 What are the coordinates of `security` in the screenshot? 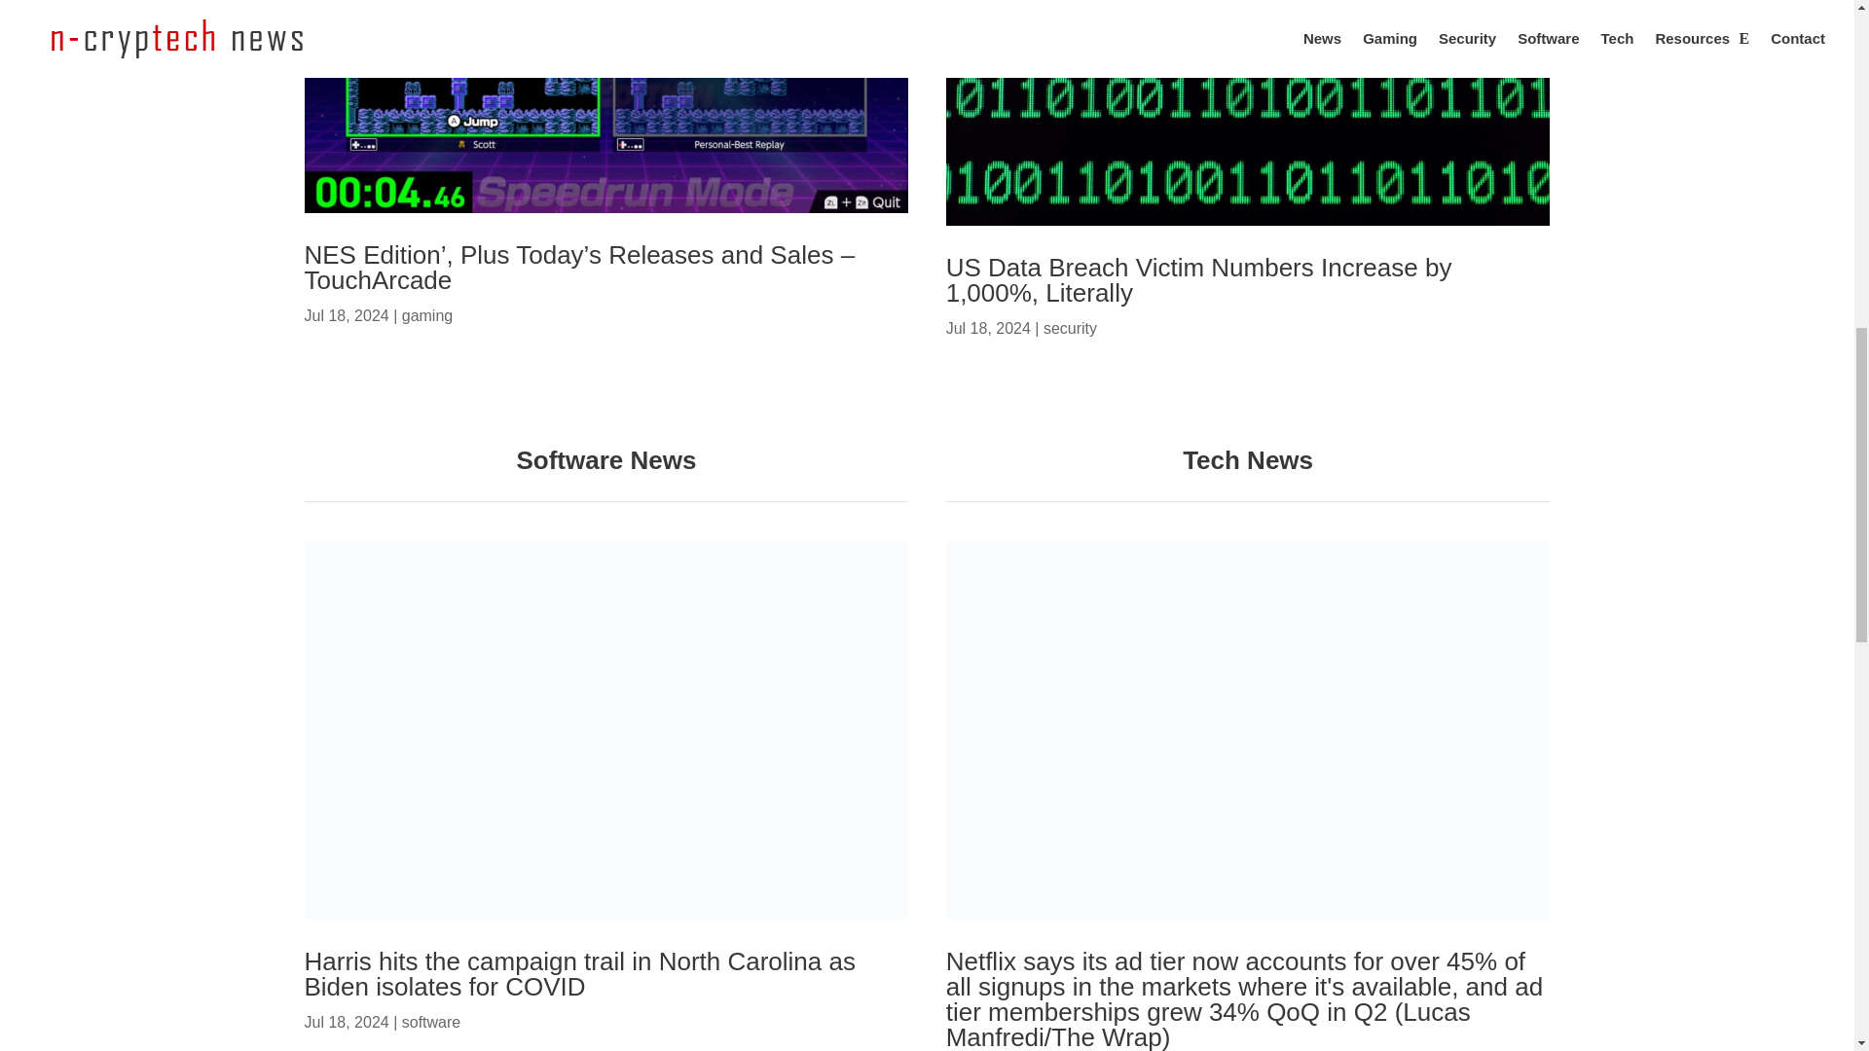 It's located at (1070, 328).